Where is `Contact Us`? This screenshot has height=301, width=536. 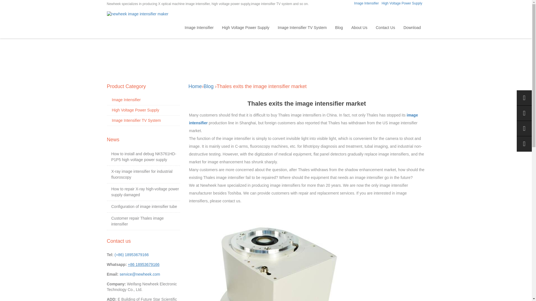
Contact Us is located at coordinates (385, 27).